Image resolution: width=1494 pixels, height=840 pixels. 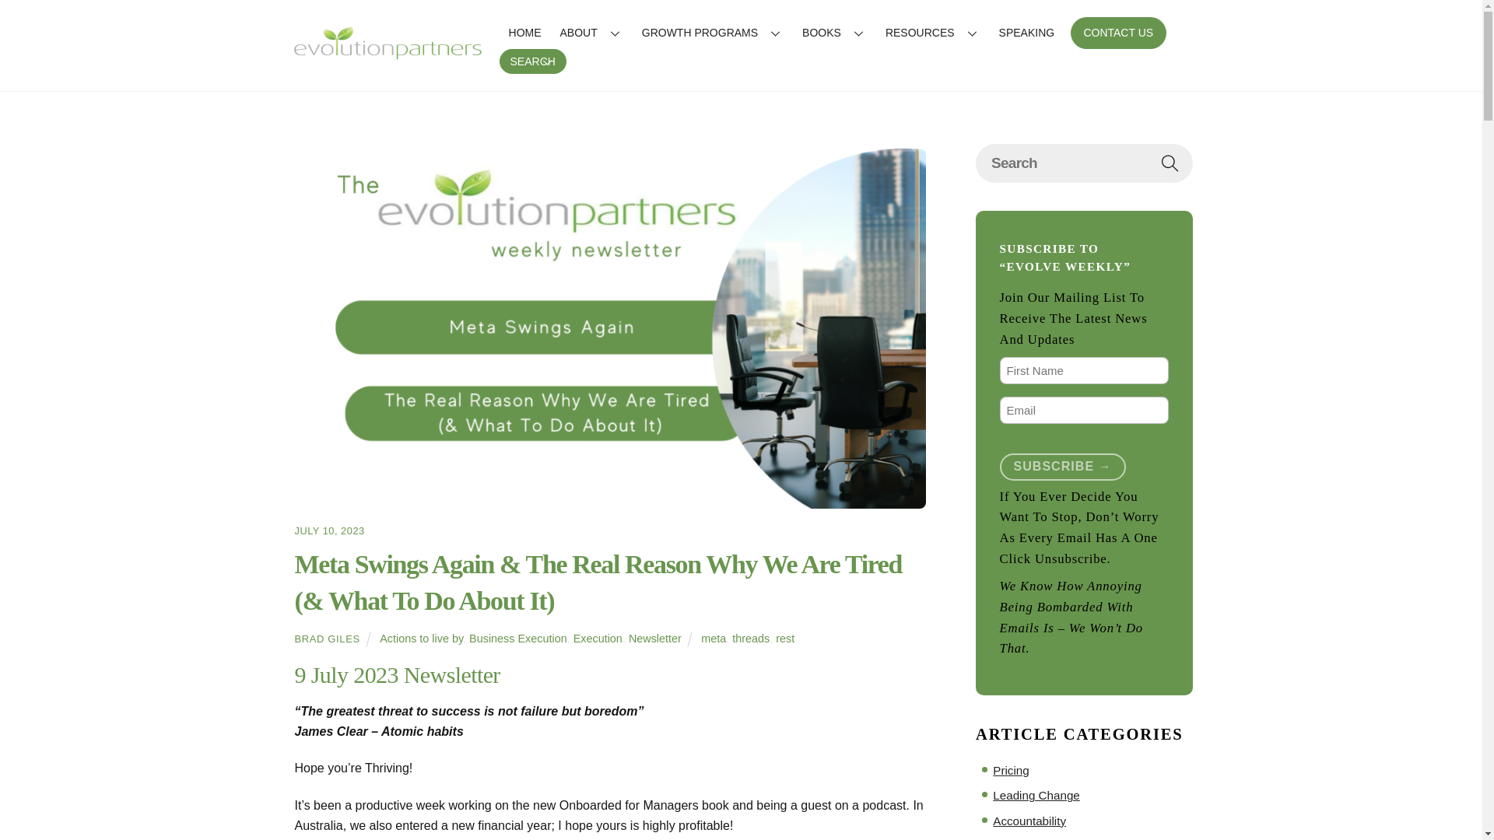 I want to click on SPEAKING, so click(x=1026, y=32).